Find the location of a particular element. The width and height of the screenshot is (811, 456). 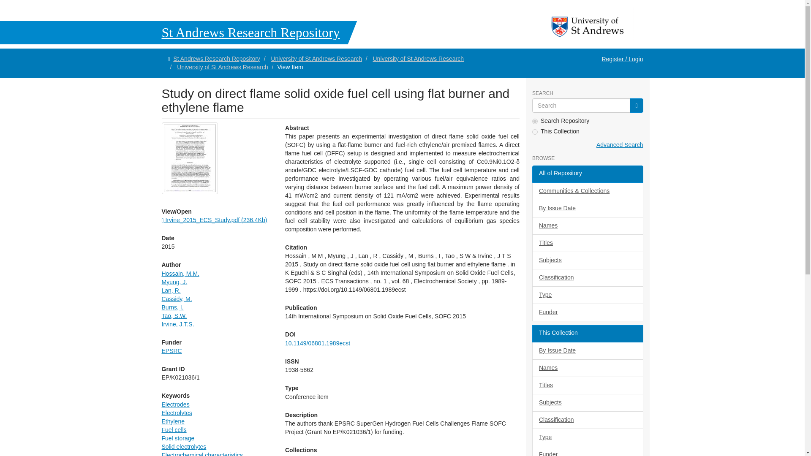

Fuel storage is located at coordinates (178, 438).